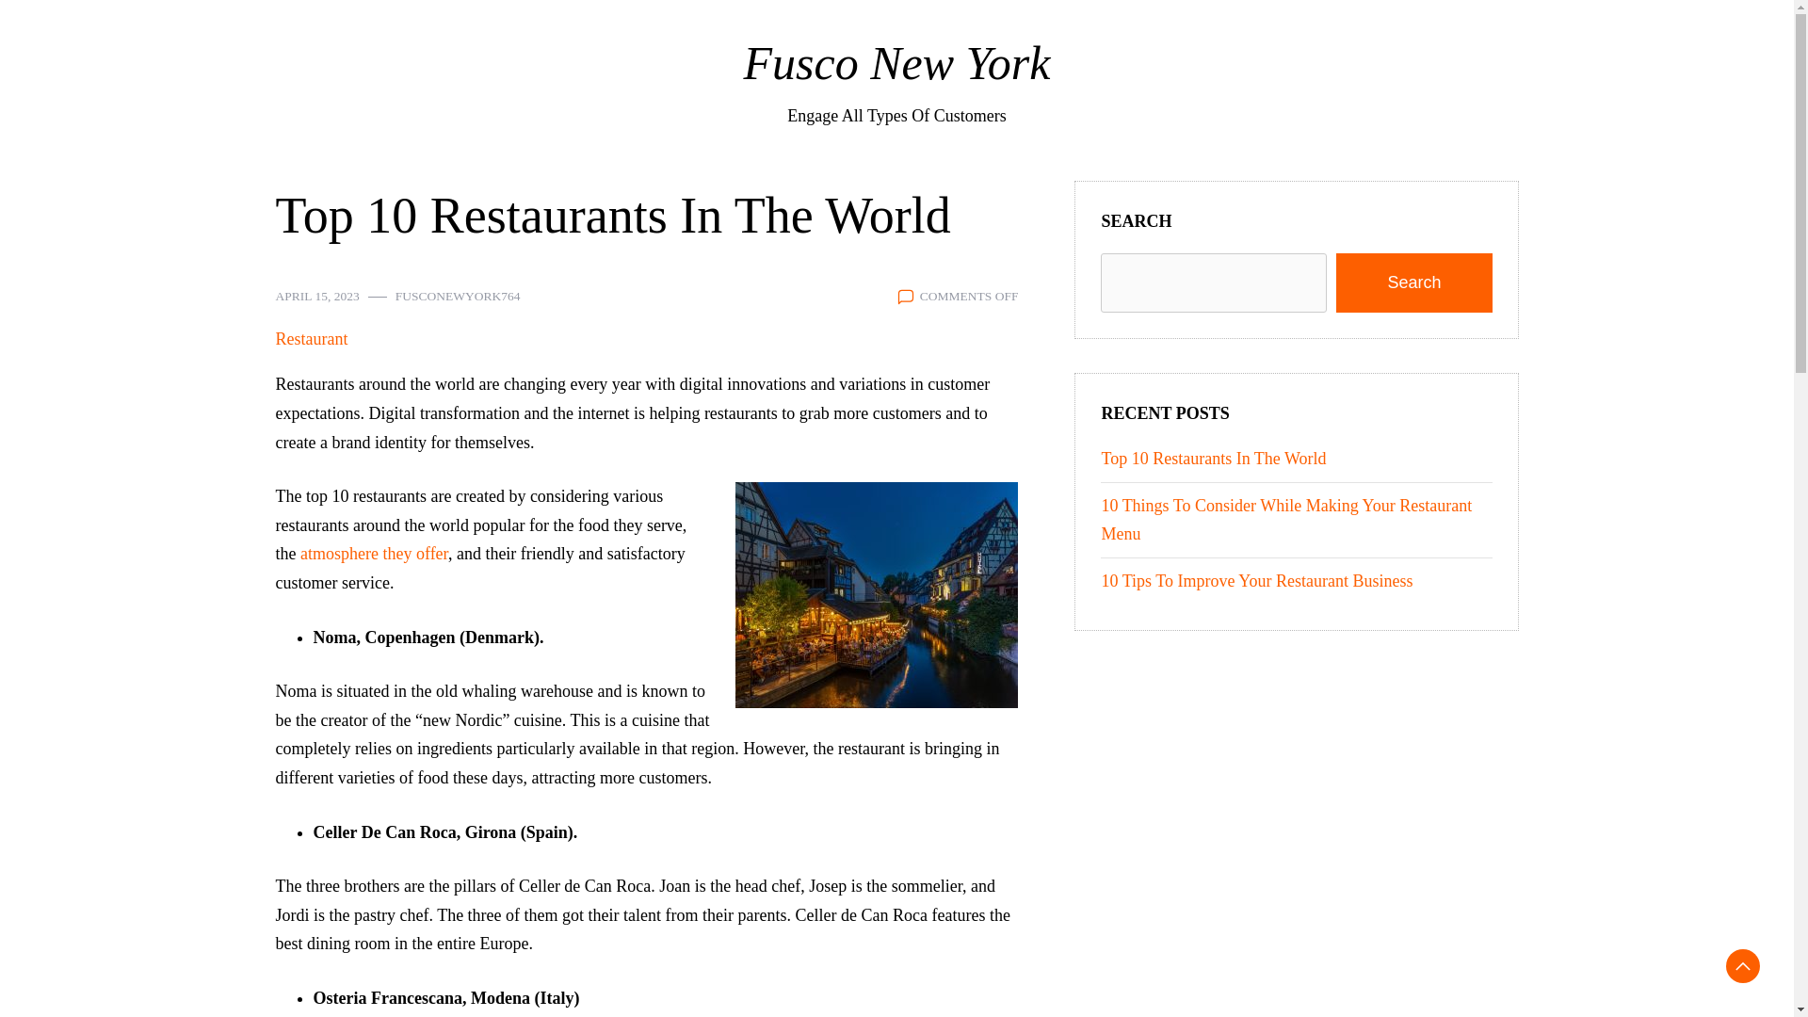 Image resolution: width=1808 pixels, height=1017 pixels. I want to click on Top 10 Restaurants In The World, so click(1213, 458).